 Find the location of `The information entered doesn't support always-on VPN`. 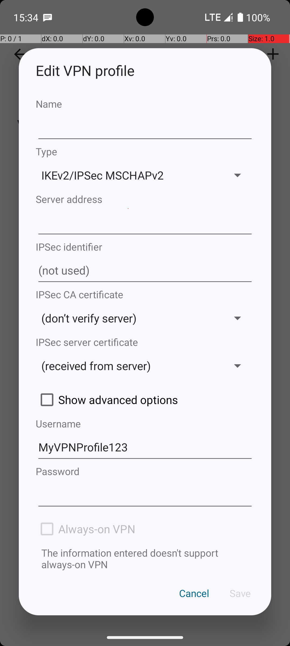

The information entered doesn't support always-on VPN is located at coordinates (145, 559).